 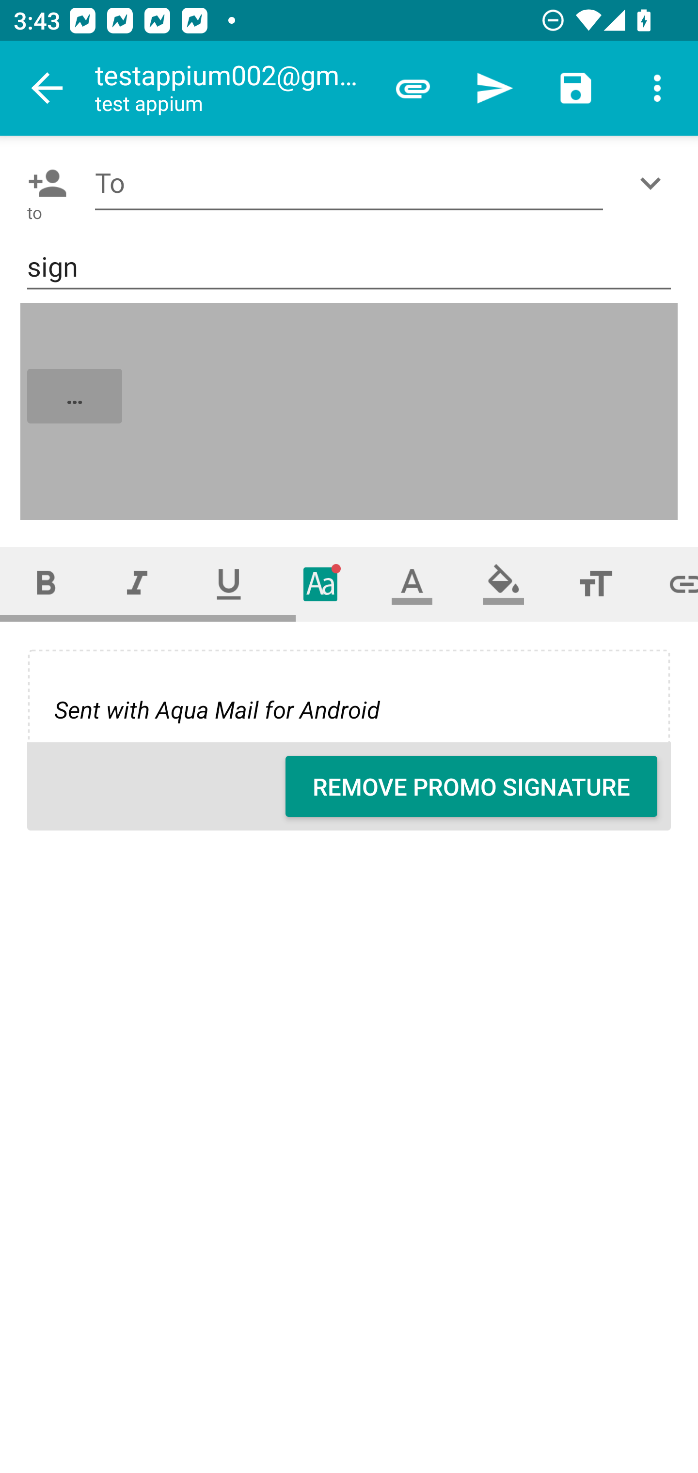 I want to click on Navigate up, so click(x=48, y=88).